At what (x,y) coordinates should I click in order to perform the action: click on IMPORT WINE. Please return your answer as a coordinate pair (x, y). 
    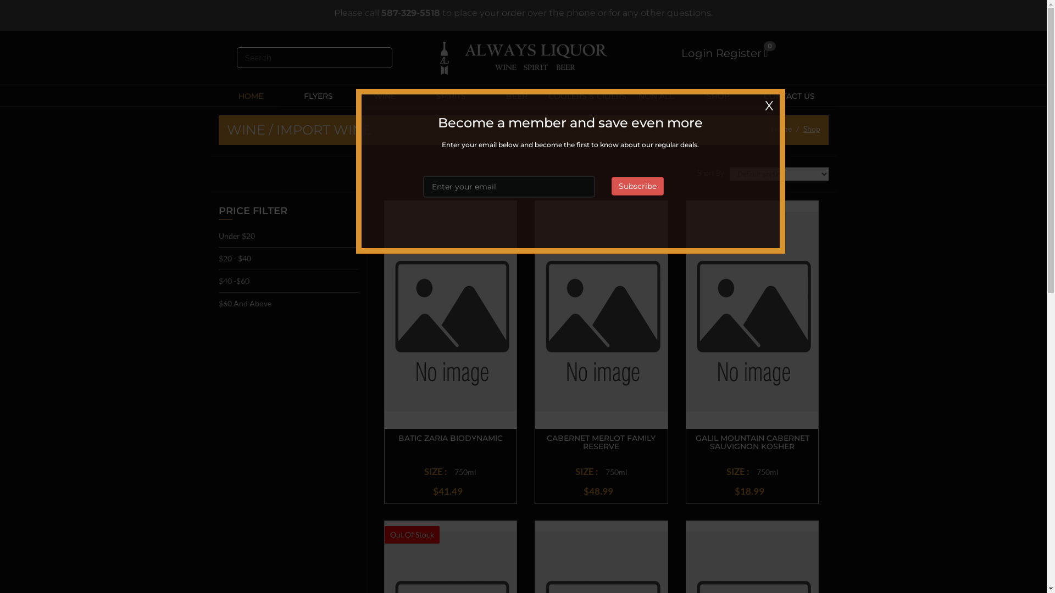
    Looking at the image, I should click on (324, 130).